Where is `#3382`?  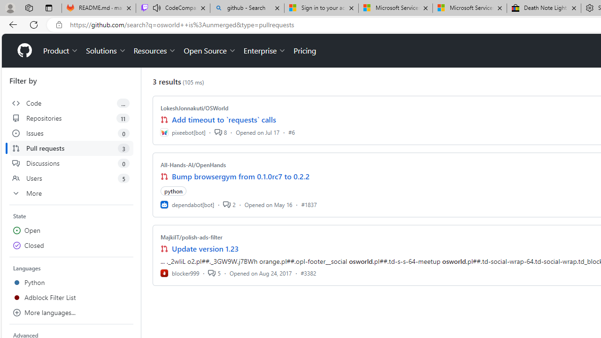 #3382 is located at coordinates (308, 273).